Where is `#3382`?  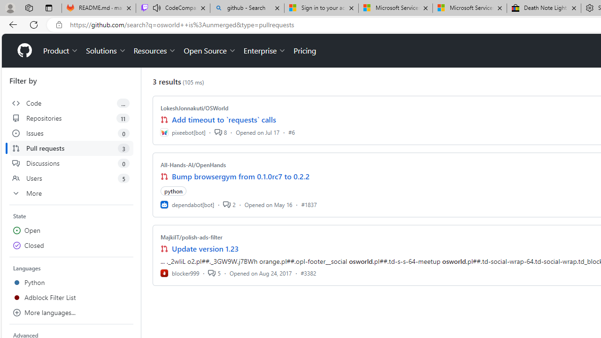 #3382 is located at coordinates (308, 273).